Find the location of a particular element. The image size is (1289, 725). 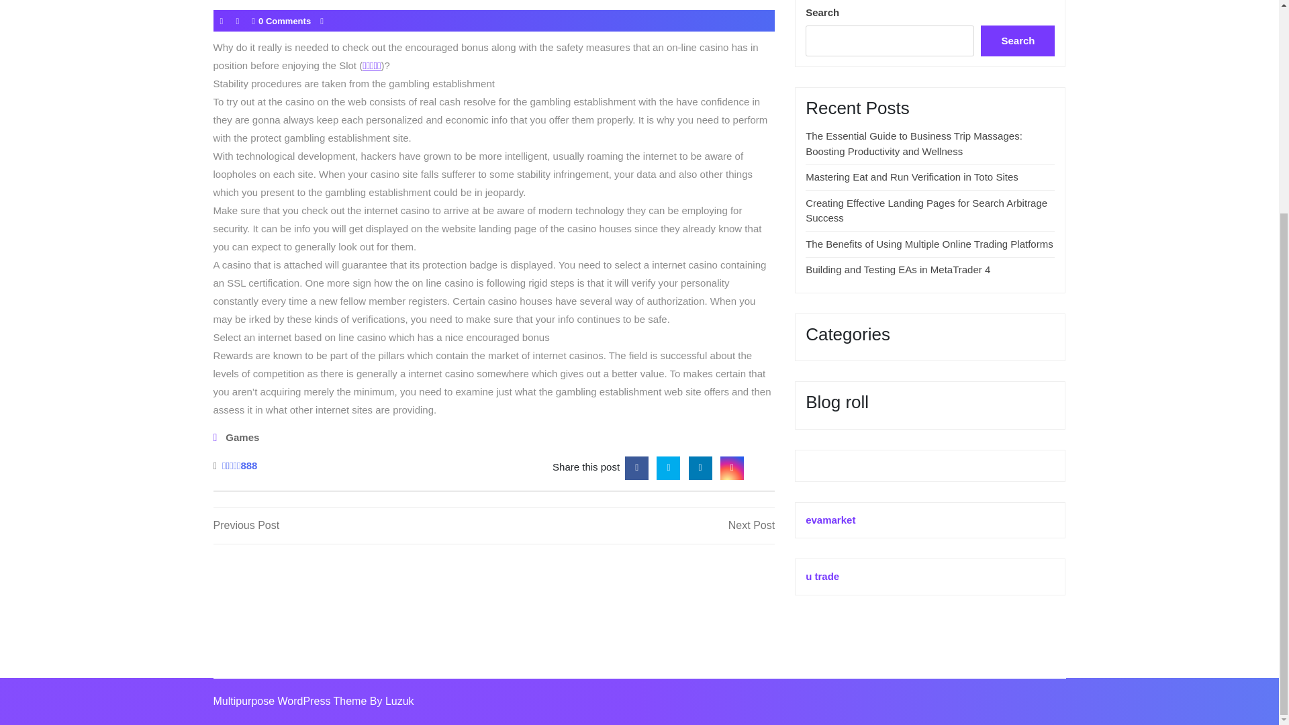

Games is located at coordinates (242, 438).